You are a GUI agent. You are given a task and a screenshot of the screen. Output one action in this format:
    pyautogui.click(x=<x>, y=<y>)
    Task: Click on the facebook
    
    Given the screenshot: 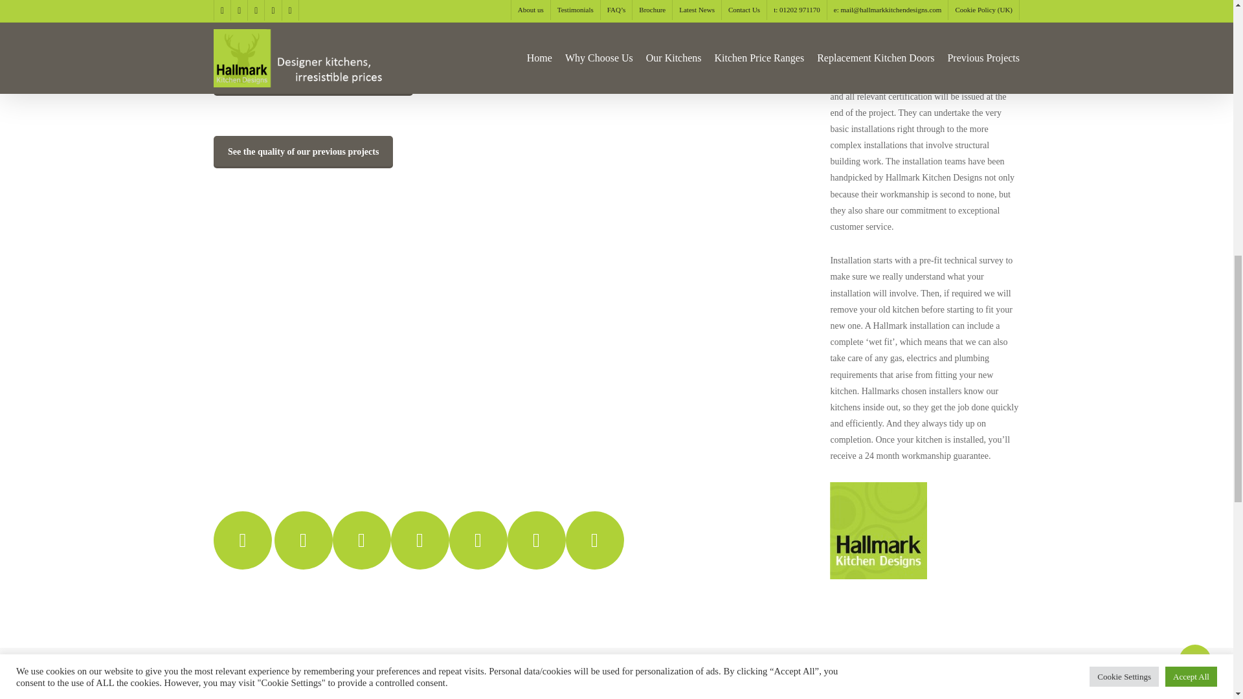 What is the action you would take?
    pyautogui.click(x=420, y=549)
    